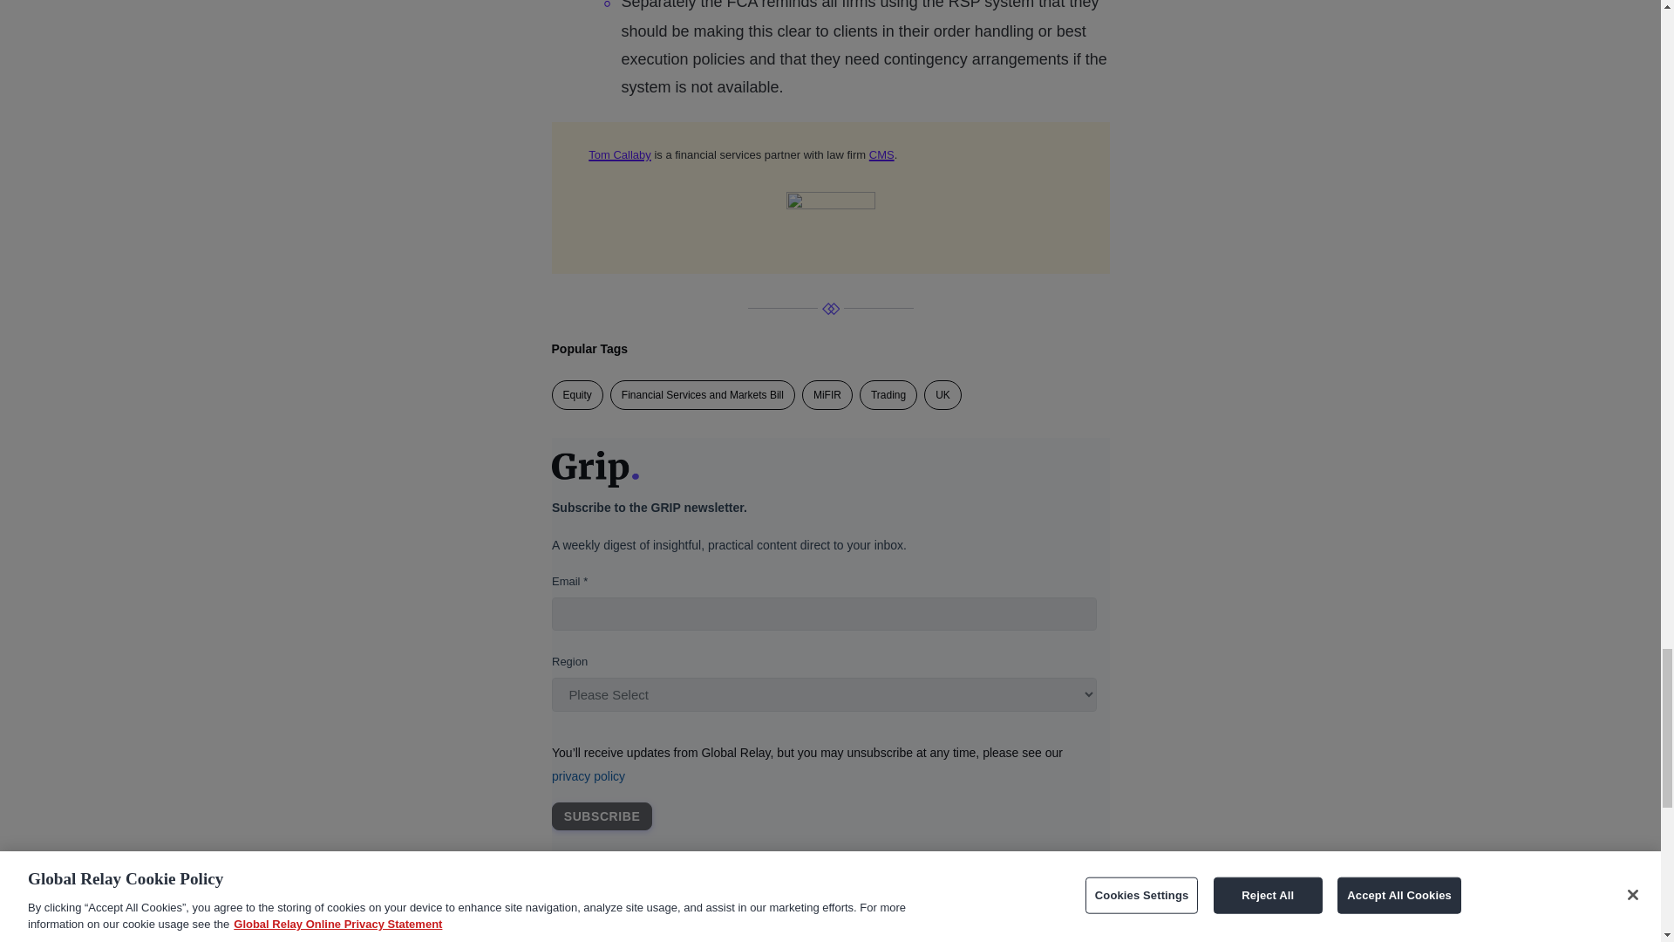 Image resolution: width=1674 pixels, height=942 pixels. What do you see at coordinates (881, 154) in the screenshot?
I see `CMS` at bounding box center [881, 154].